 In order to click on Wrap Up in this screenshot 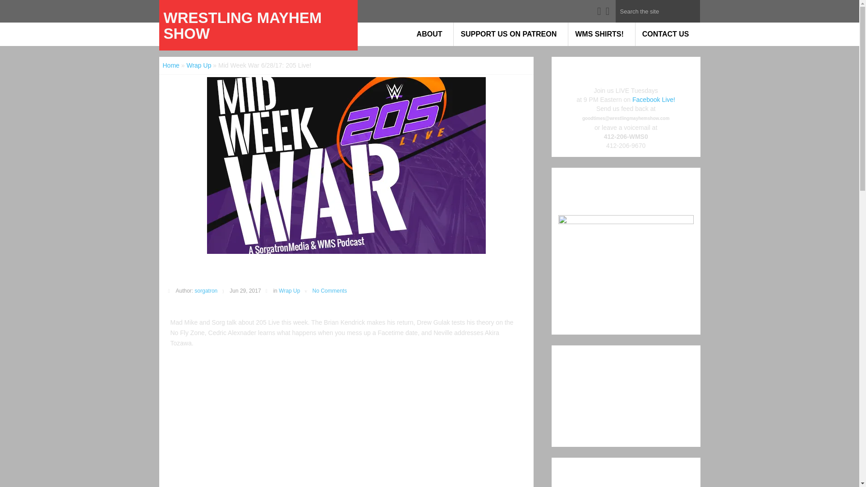, I will do `click(198, 65)`.